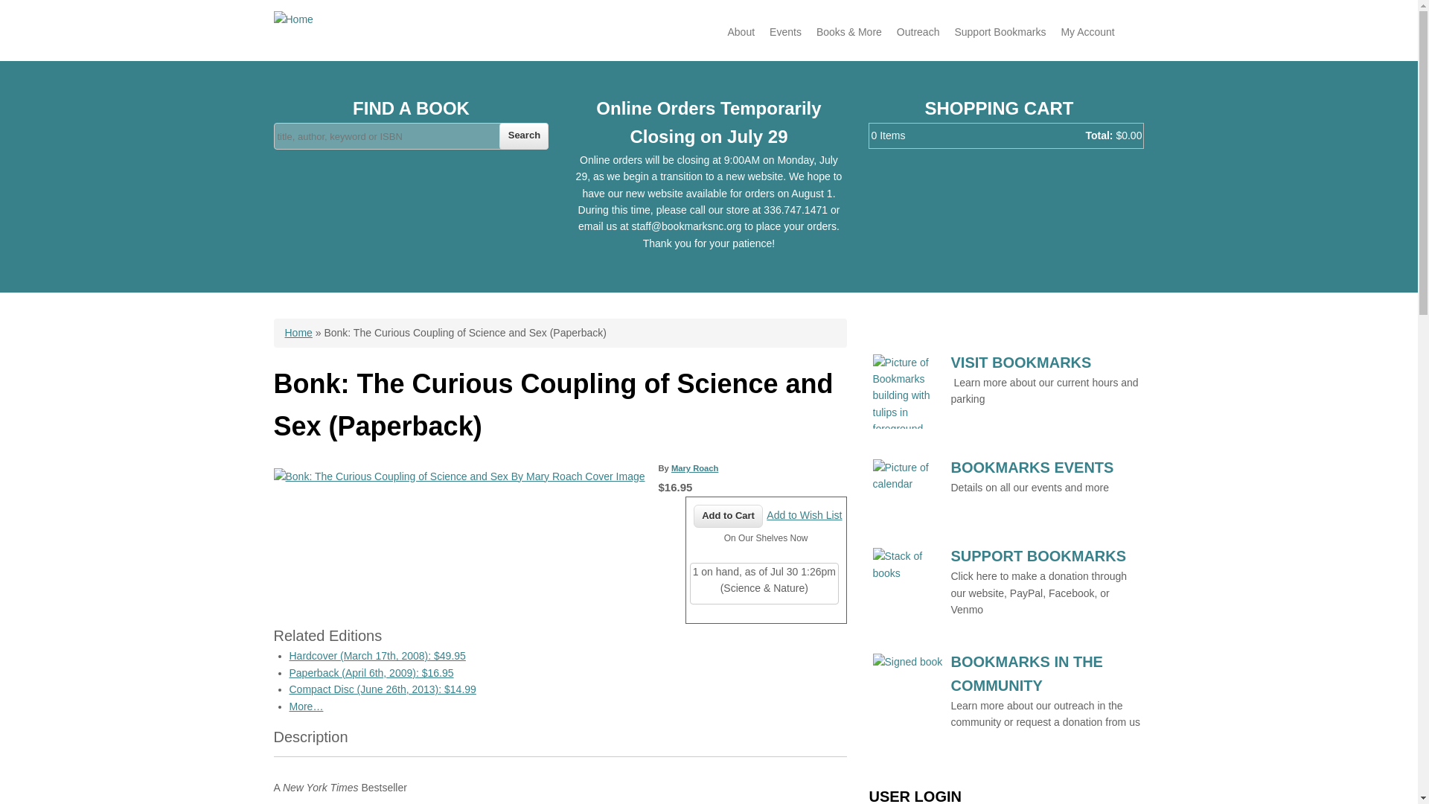 Image resolution: width=1429 pixels, height=804 pixels. I want to click on Home, so click(293, 19).